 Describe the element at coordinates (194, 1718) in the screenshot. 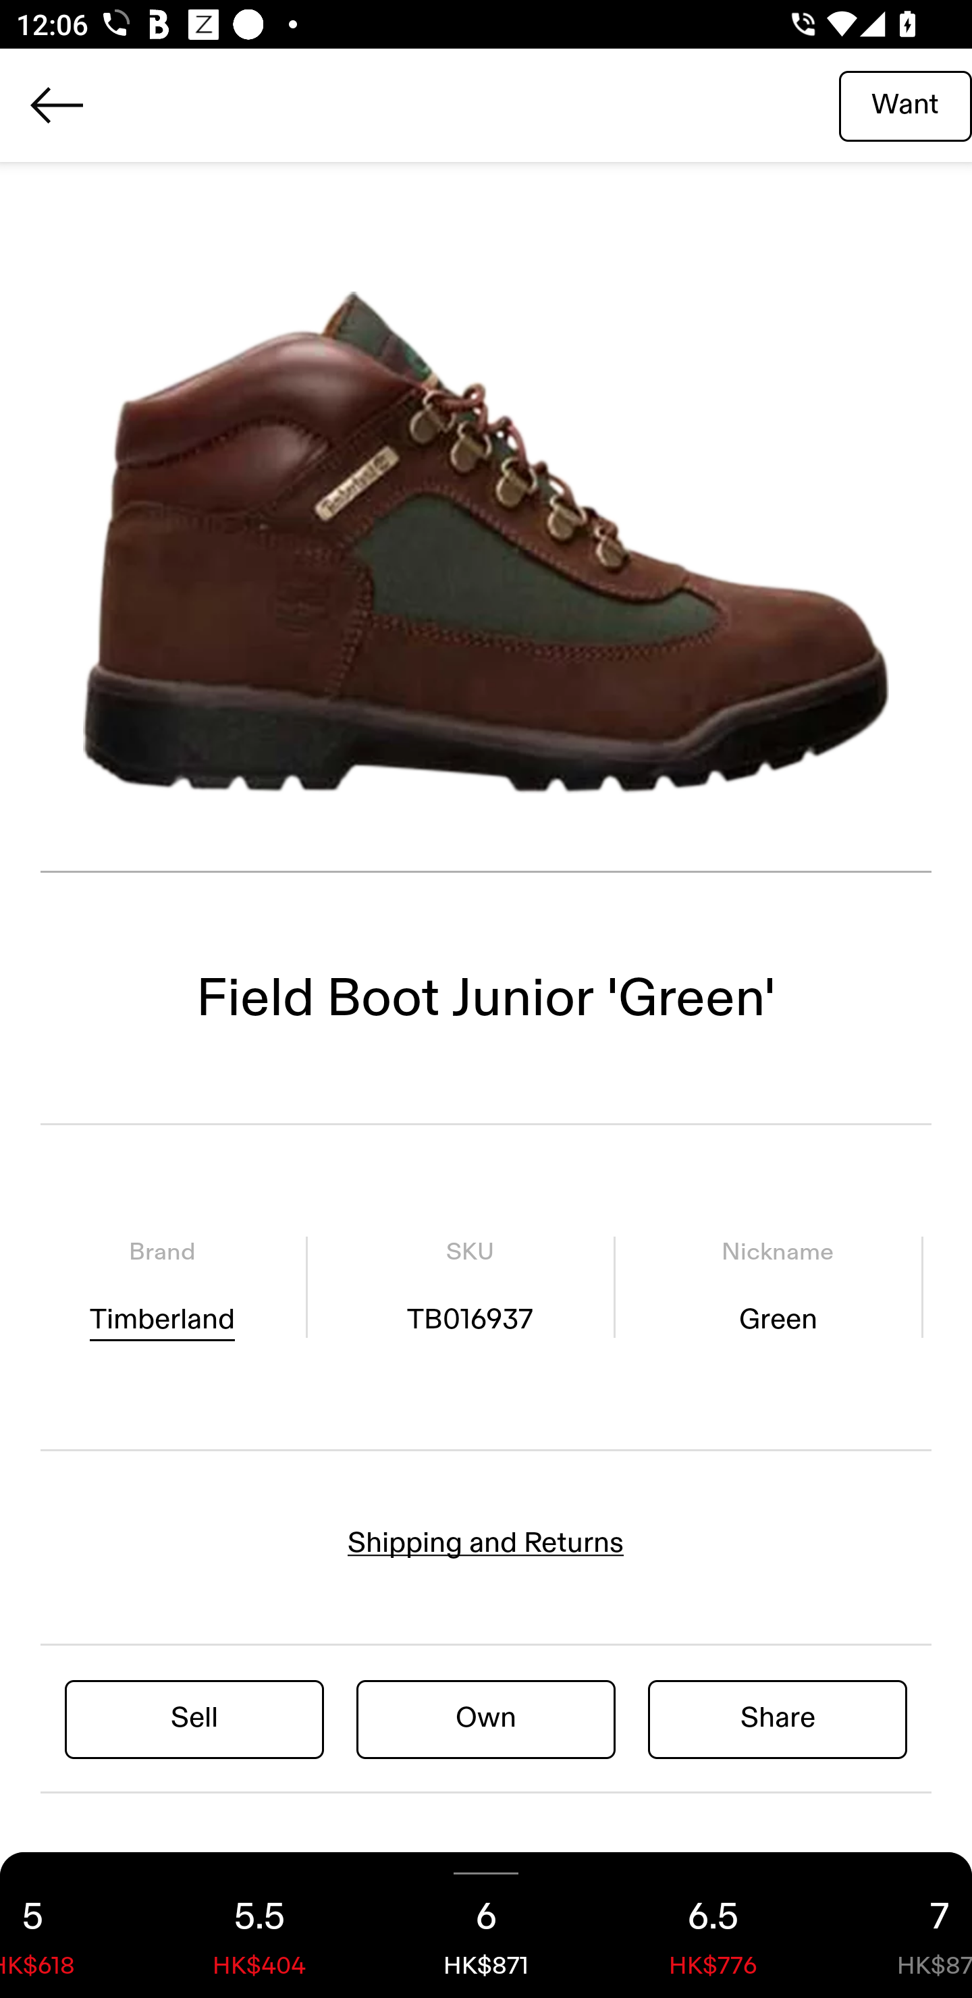

I see `Sell` at that location.